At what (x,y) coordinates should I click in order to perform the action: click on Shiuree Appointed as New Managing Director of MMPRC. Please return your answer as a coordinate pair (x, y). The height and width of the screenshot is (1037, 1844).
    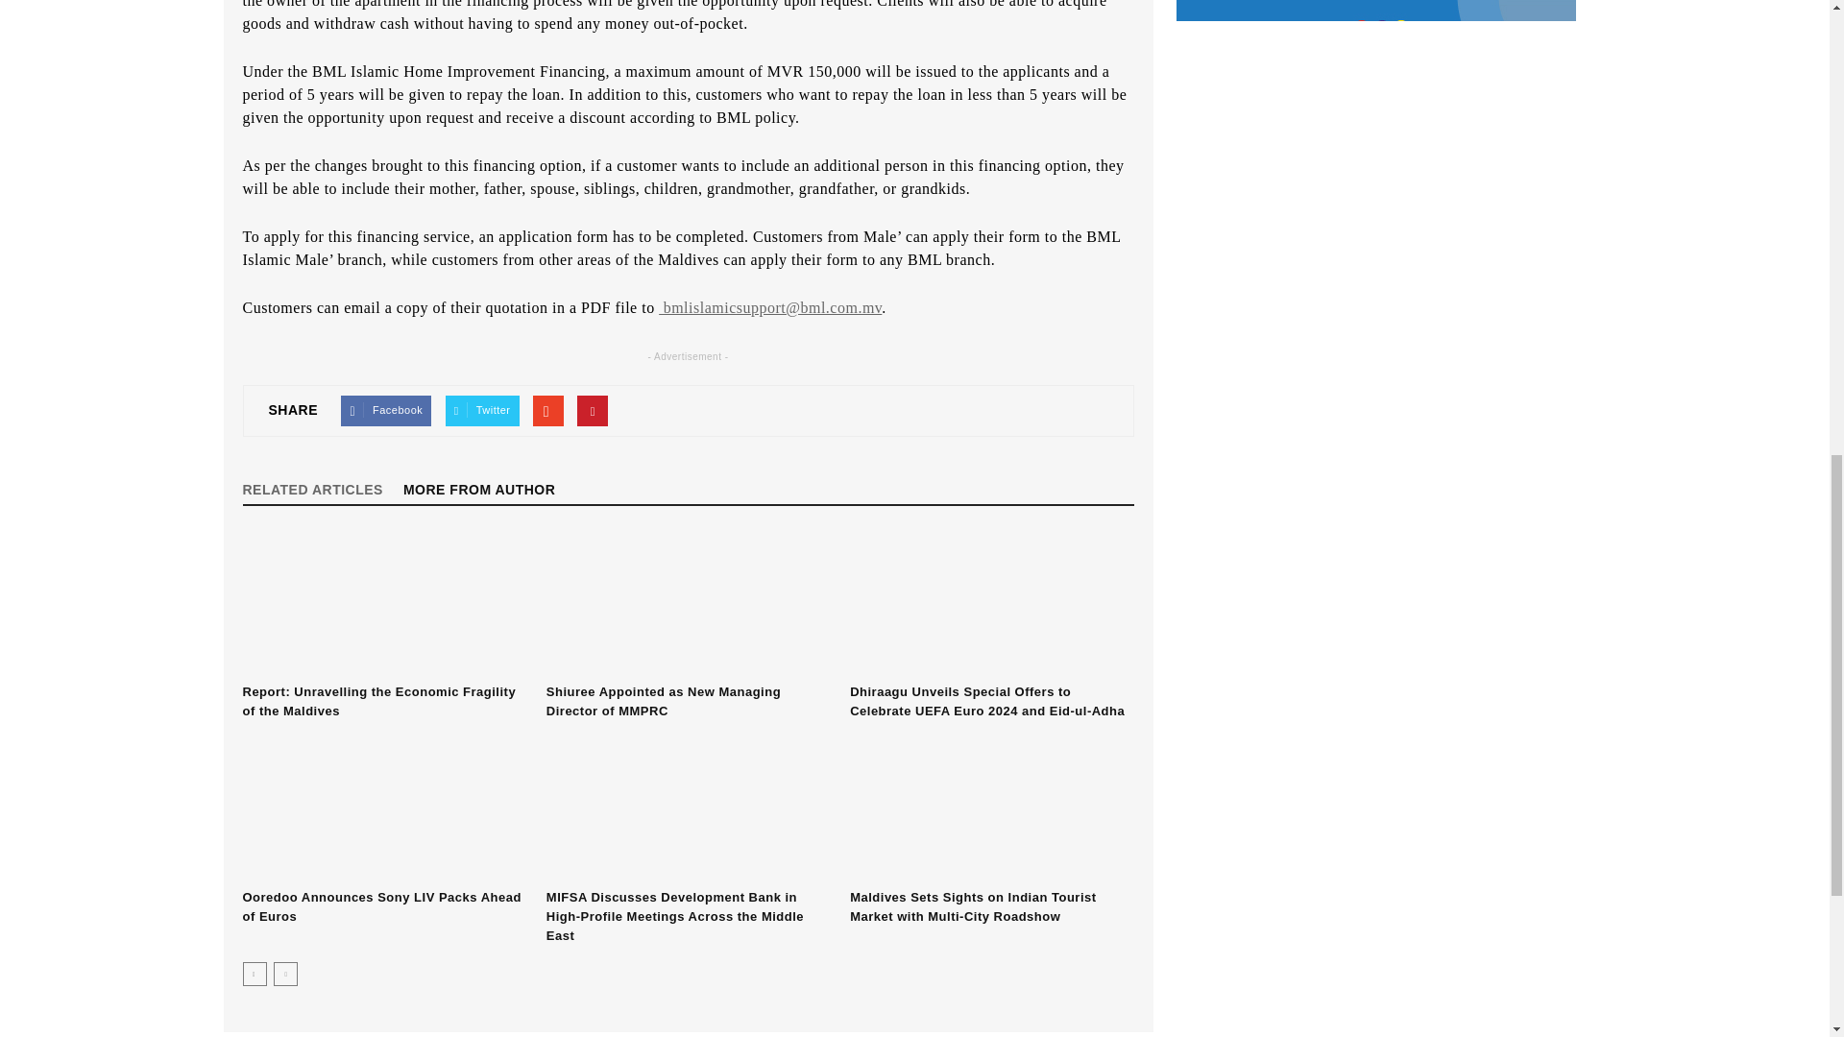
    Looking at the image, I should click on (688, 604).